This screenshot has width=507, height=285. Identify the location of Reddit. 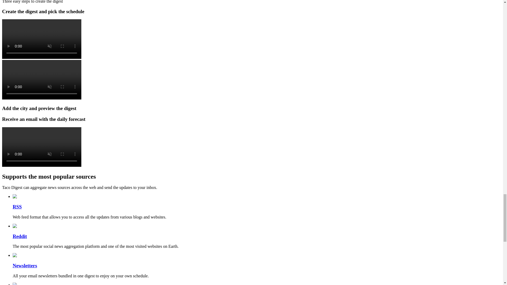
(20, 236).